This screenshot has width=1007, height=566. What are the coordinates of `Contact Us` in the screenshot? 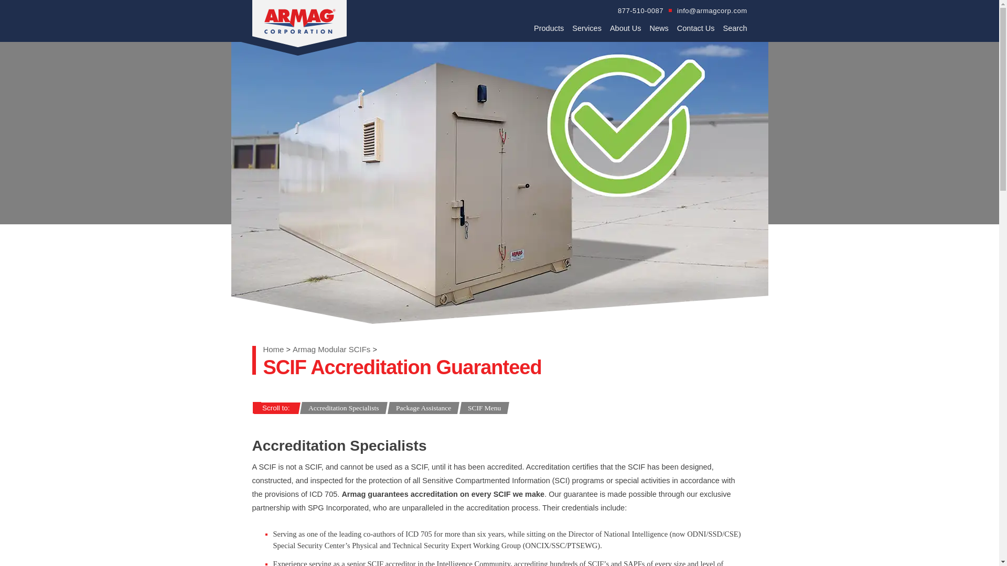 It's located at (695, 28).